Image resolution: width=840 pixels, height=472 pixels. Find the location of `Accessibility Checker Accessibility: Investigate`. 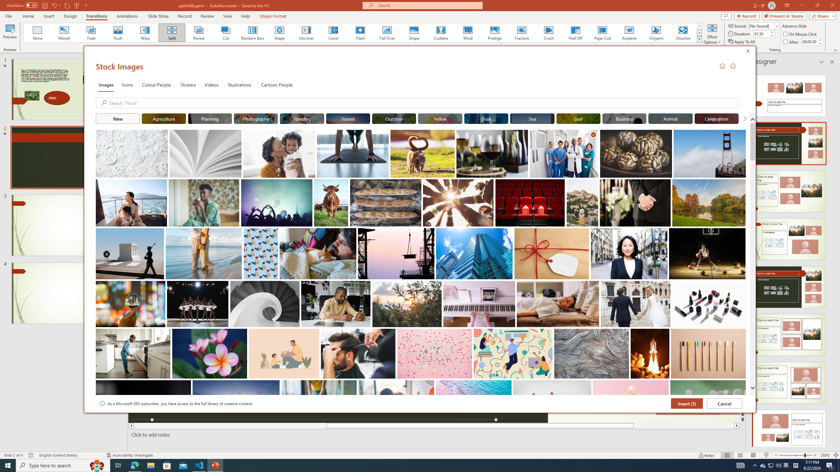

Accessibility Checker Accessibility: Investigate is located at coordinates (130, 455).